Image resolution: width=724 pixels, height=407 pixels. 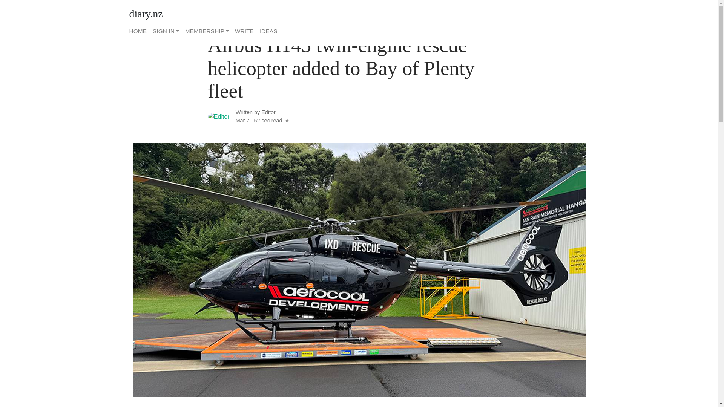 What do you see at coordinates (256, 112) in the screenshot?
I see `Written by Editor` at bounding box center [256, 112].